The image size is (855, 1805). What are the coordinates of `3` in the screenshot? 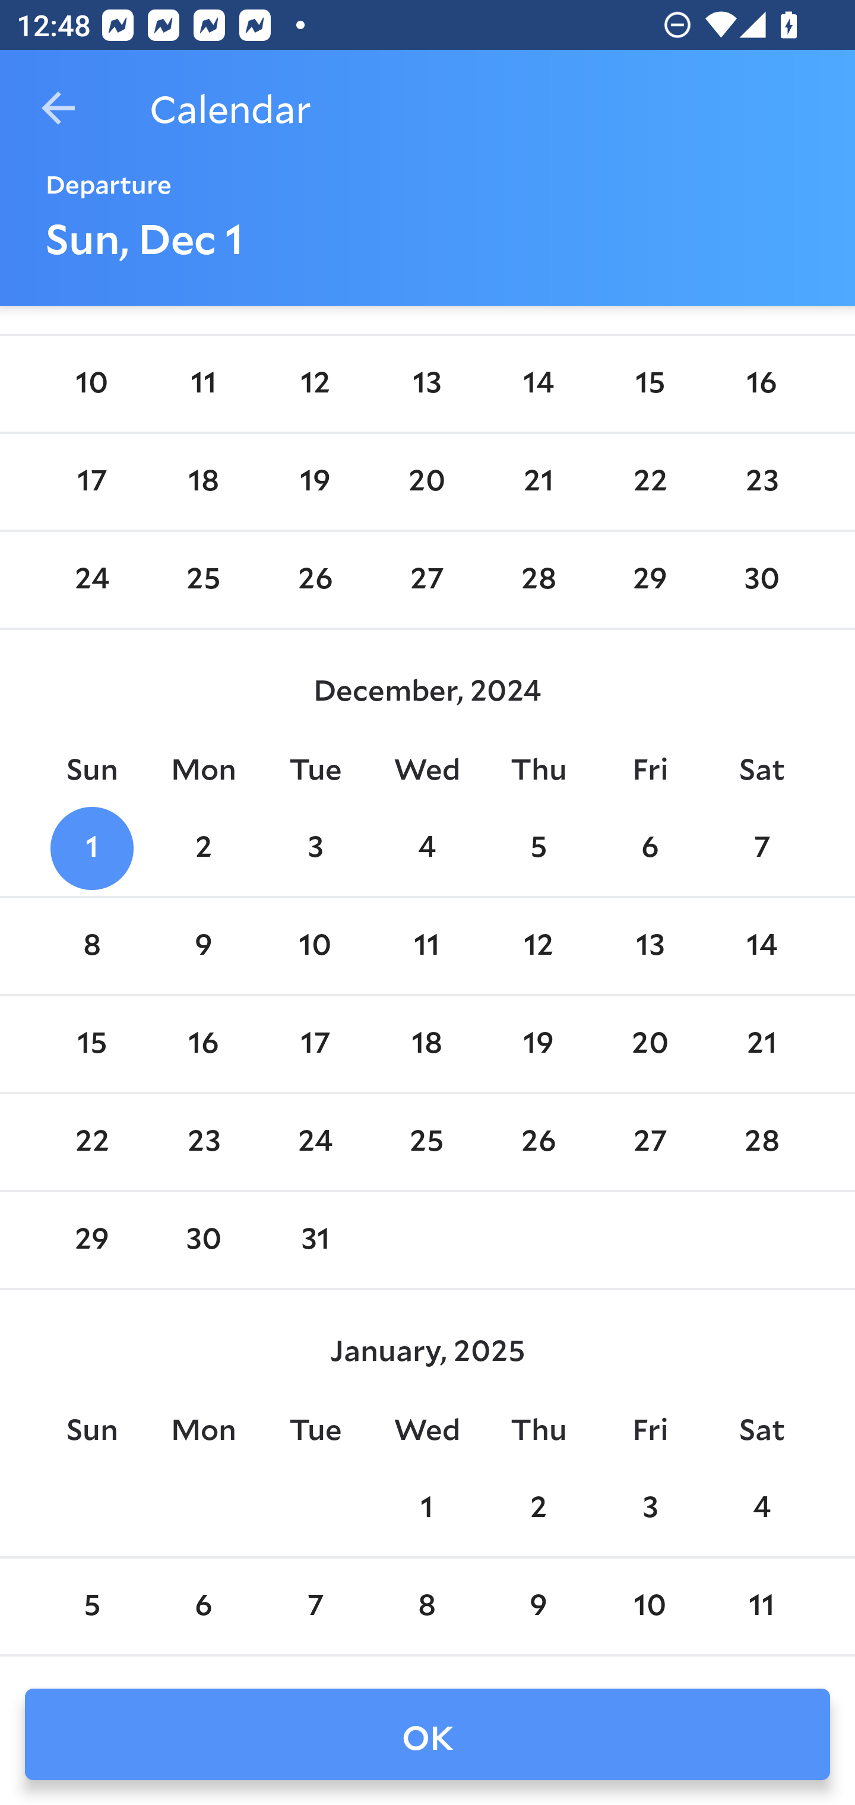 It's located at (315, 848).